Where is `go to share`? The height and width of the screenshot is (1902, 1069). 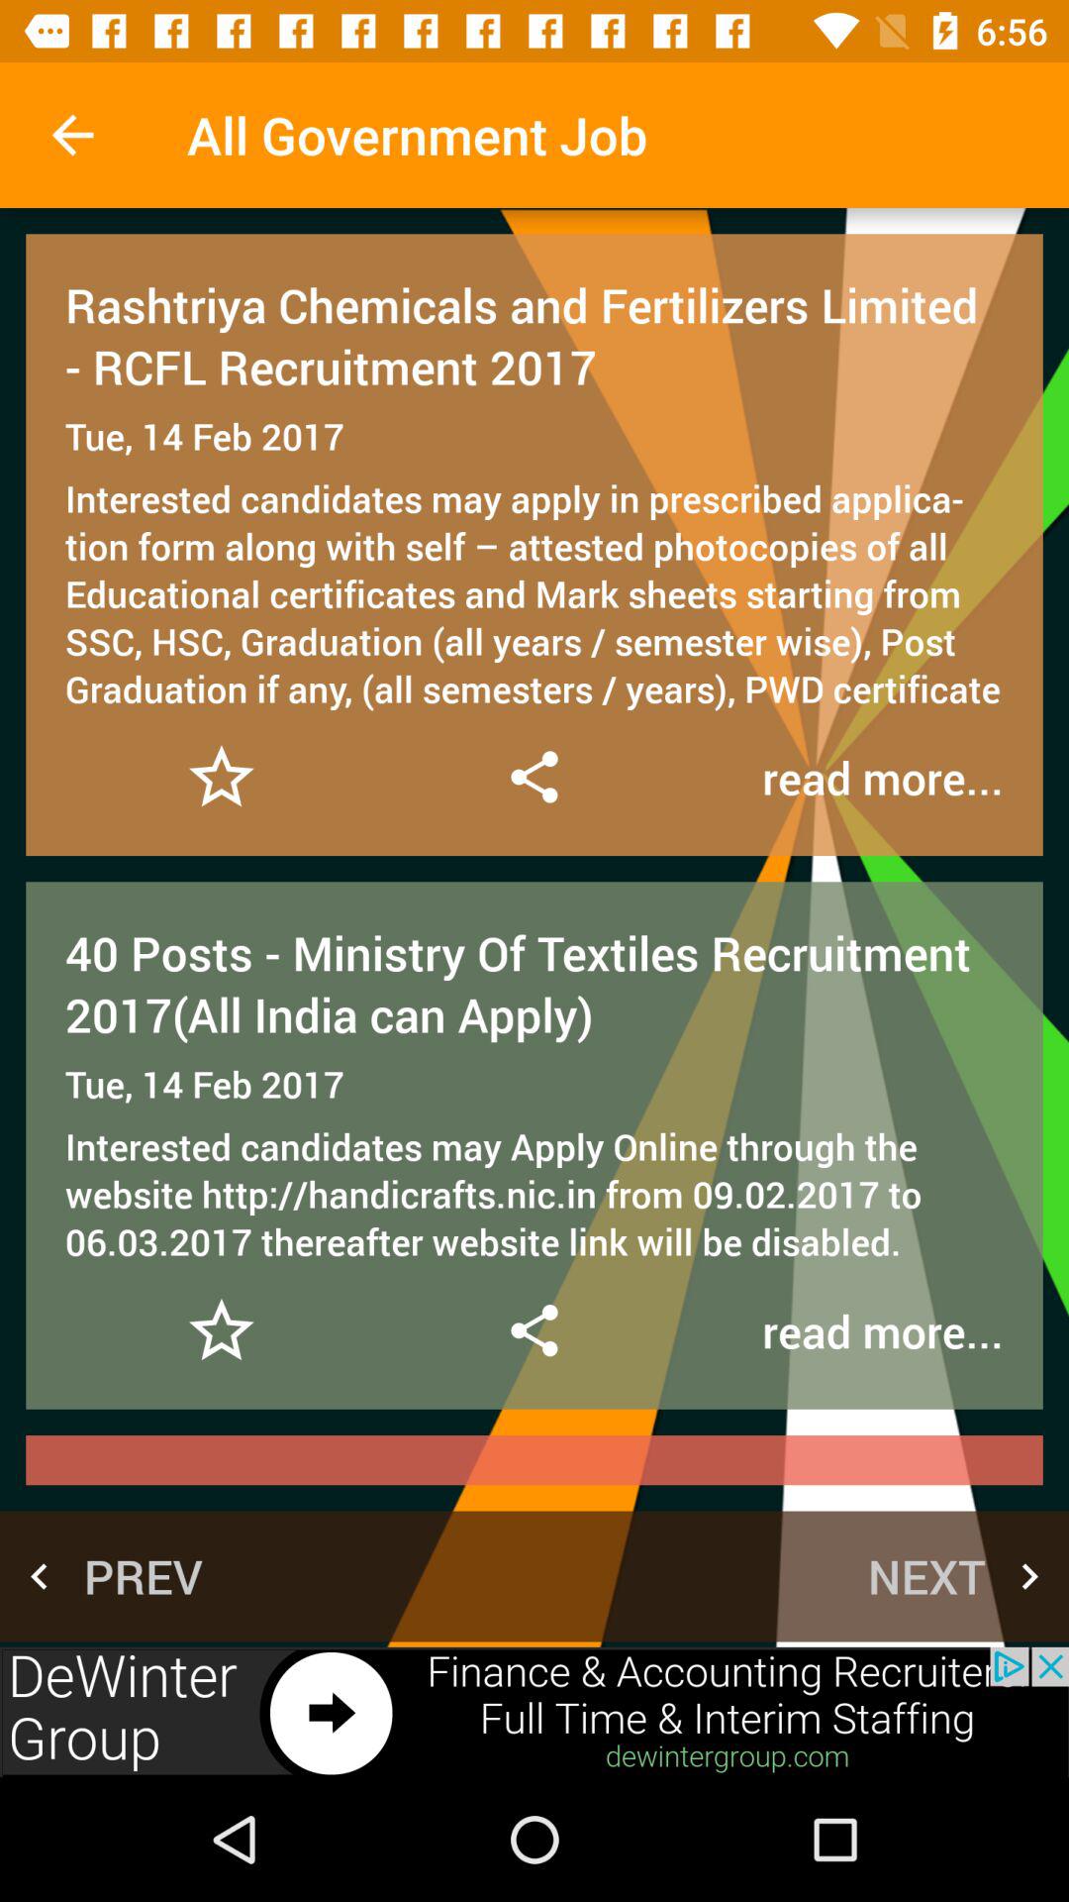
go to share is located at coordinates (534, 1329).